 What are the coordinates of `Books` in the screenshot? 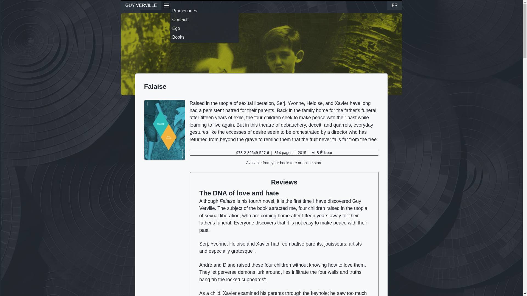 It's located at (204, 37).